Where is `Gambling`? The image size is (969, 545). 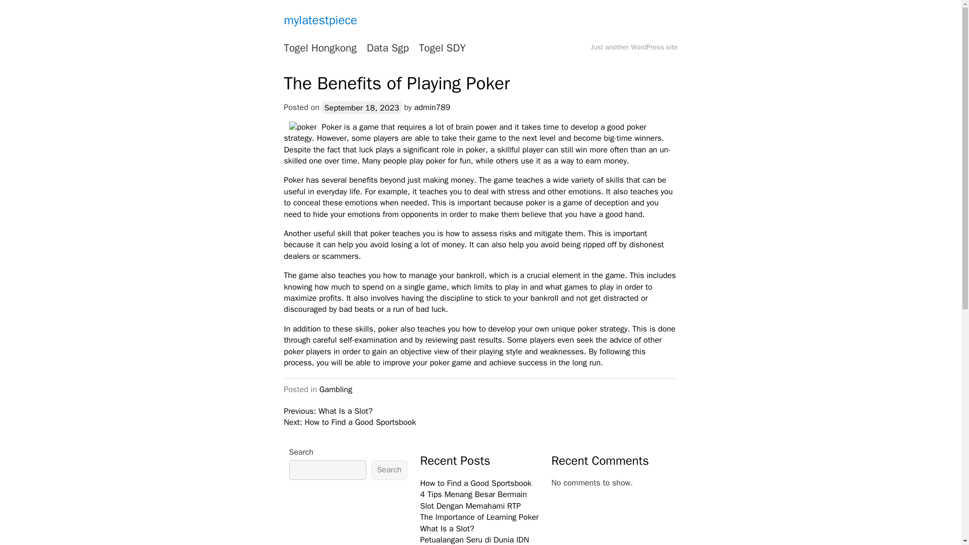 Gambling is located at coordinates (336, 390).